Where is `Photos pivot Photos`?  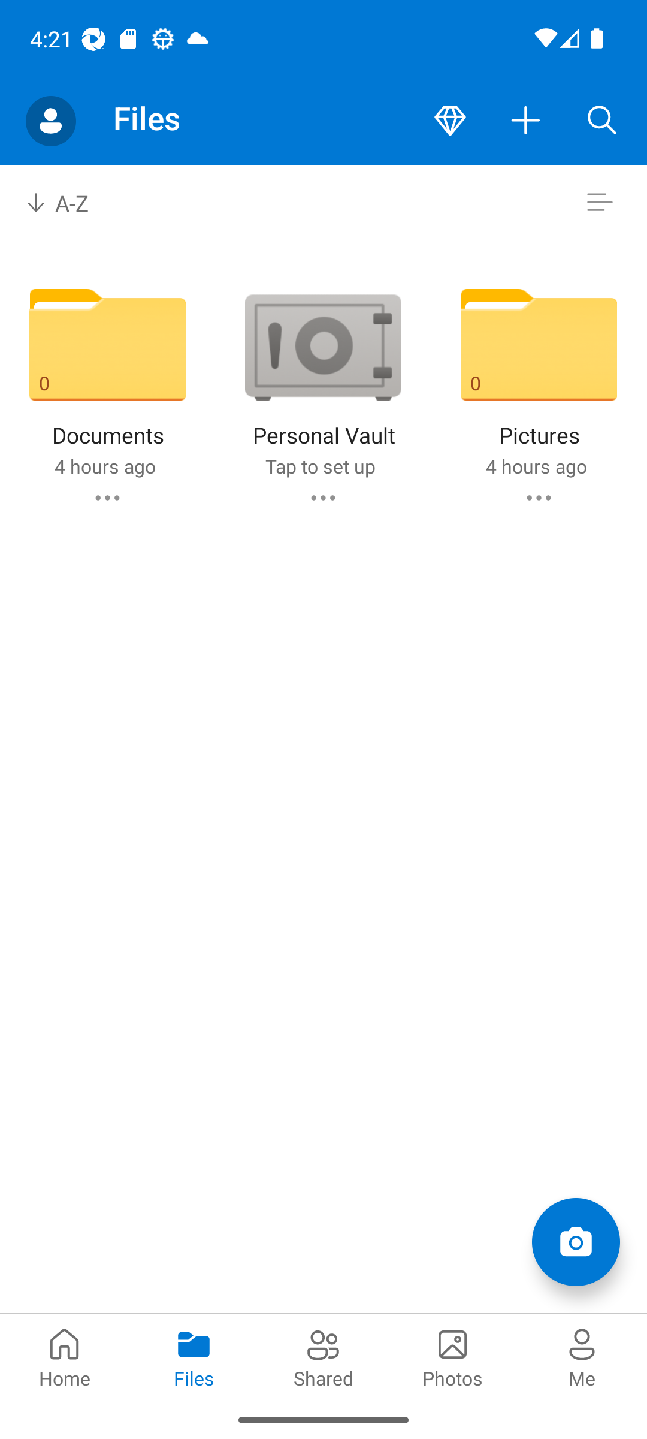 Photos pivot Photos is located at coordinates (453, 1356).